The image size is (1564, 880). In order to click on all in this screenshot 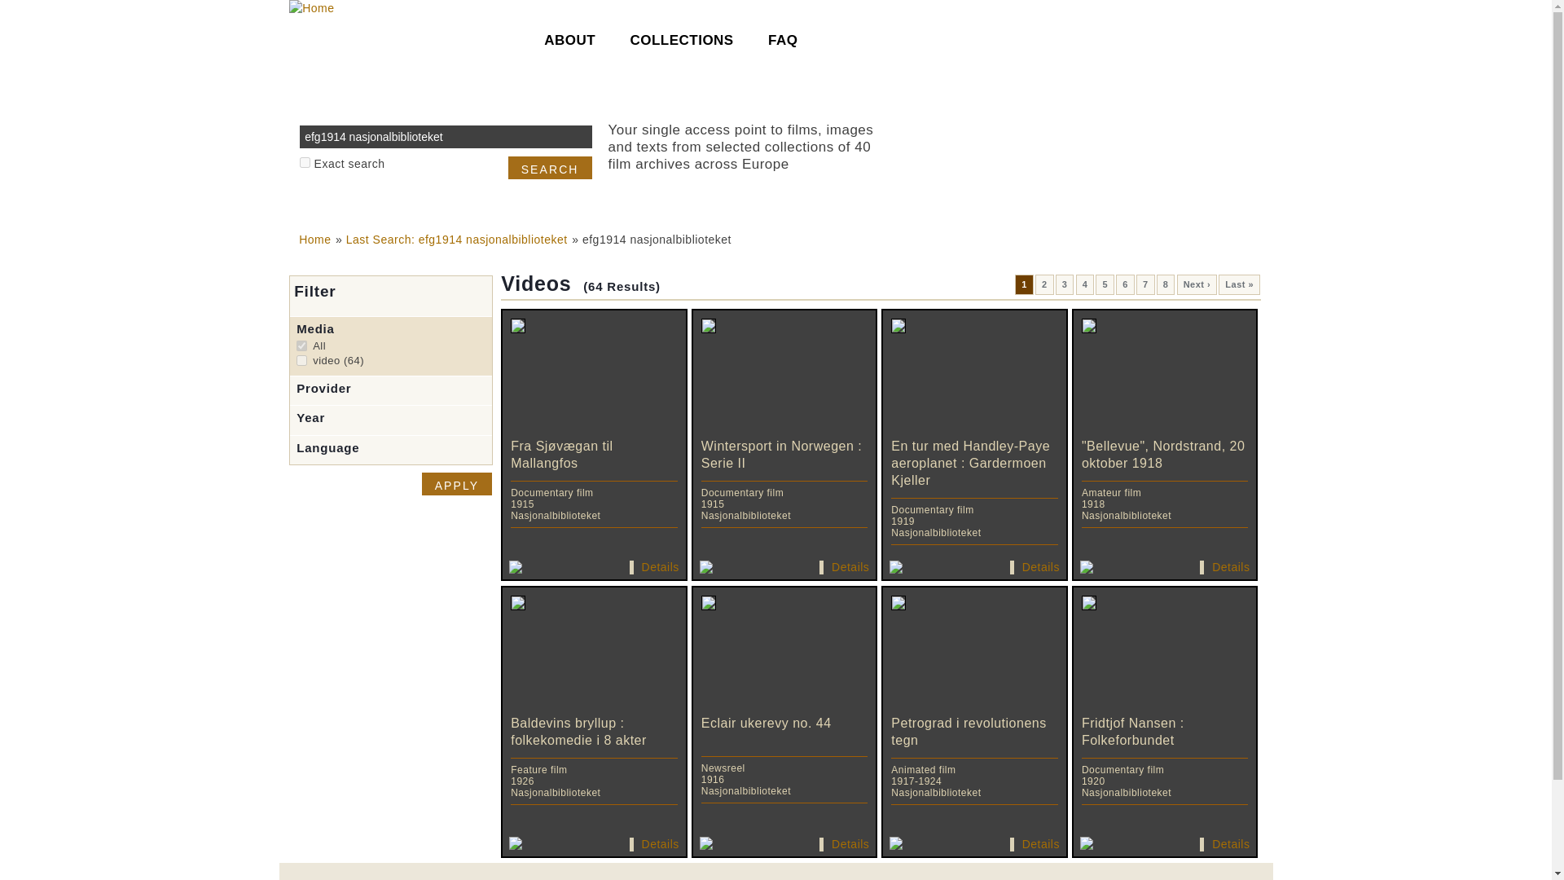, I will do `click(1025, 284)`.